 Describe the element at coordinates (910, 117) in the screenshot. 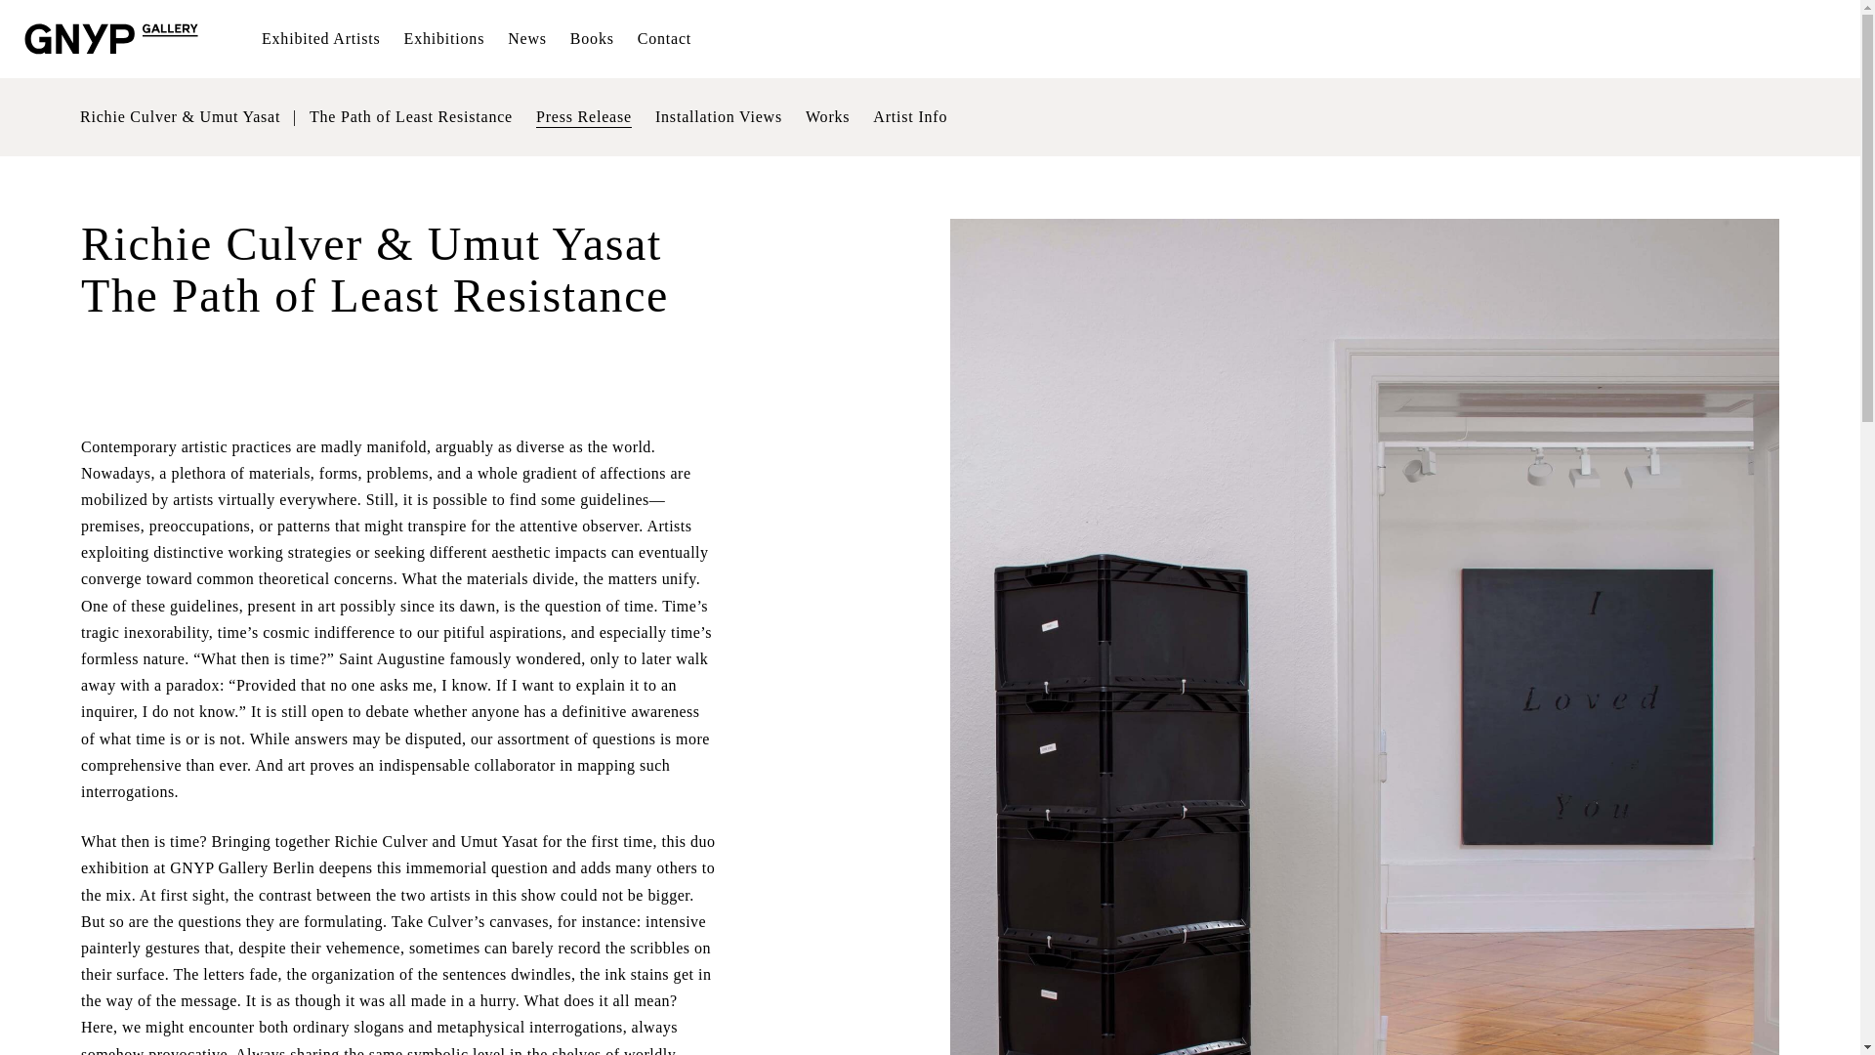

I see `Artist Info` at that location.